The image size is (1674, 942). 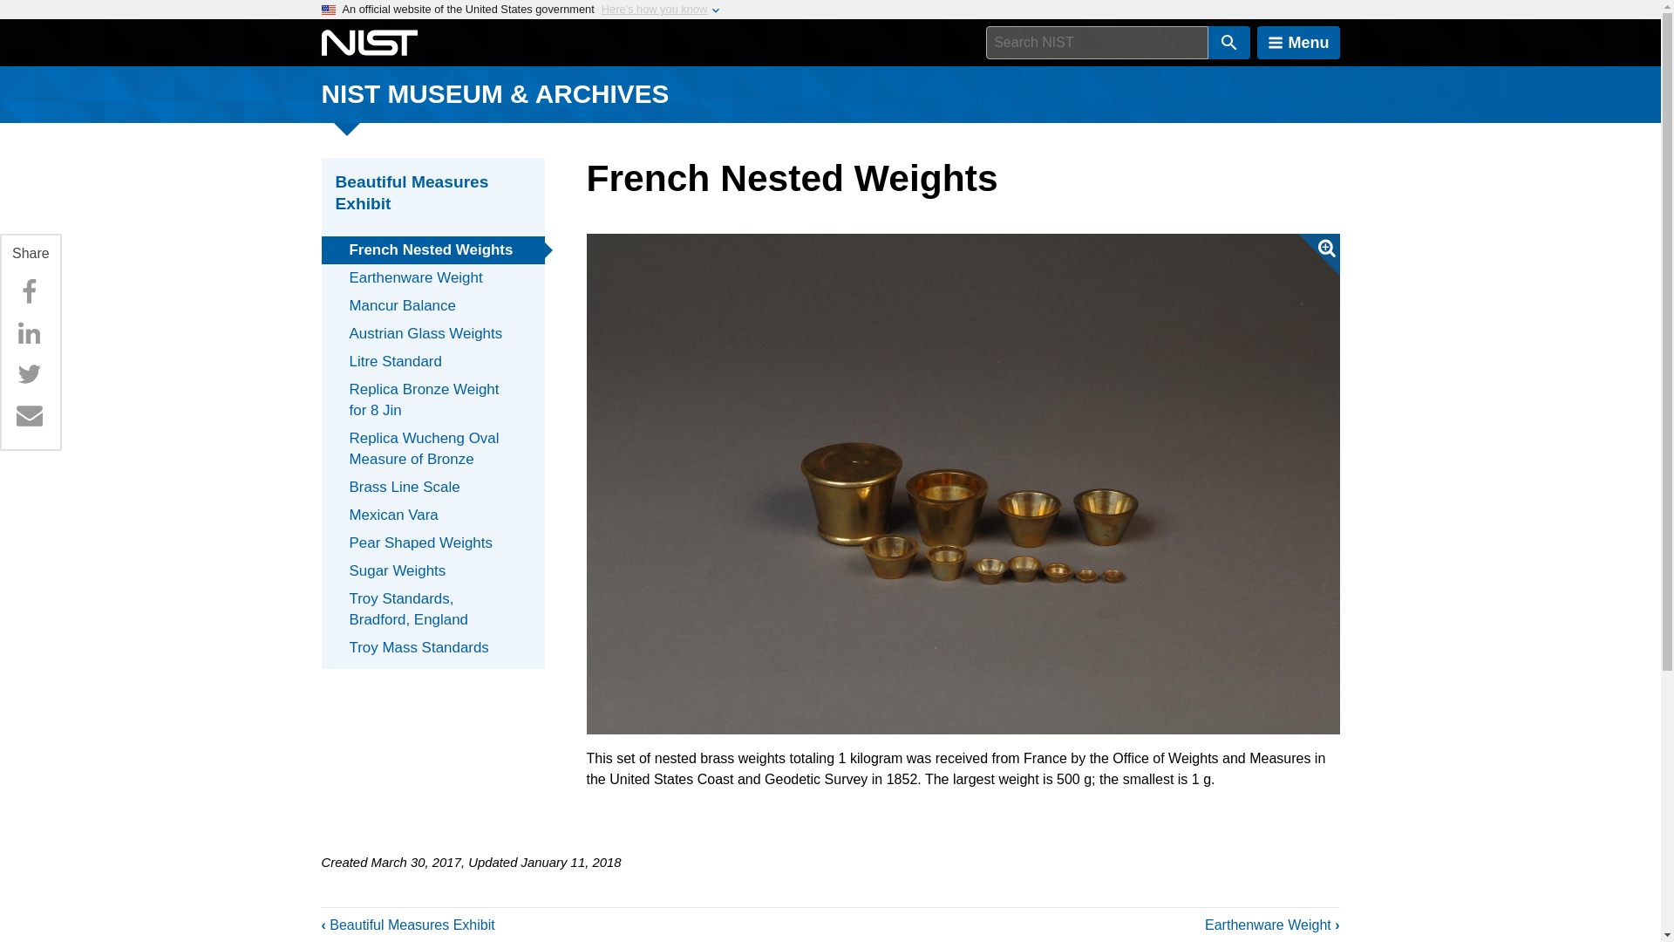 What do you see at coordinates (432, 609) in the screenshot?
I see `Troy Standards, Bradford, England` at bounding box center [432, 609].